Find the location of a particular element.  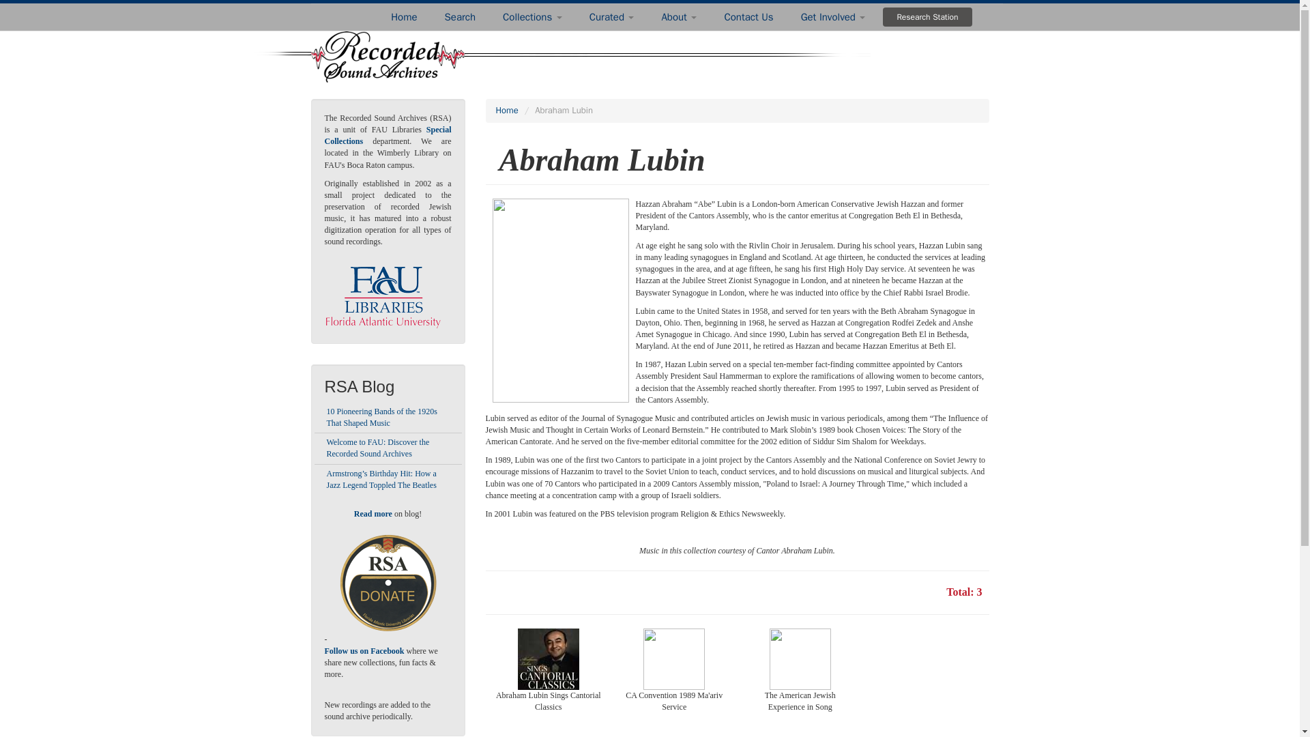

Welcome to FAU: Discover the Recorded Sound Archives is located at coordinates (378, 448).